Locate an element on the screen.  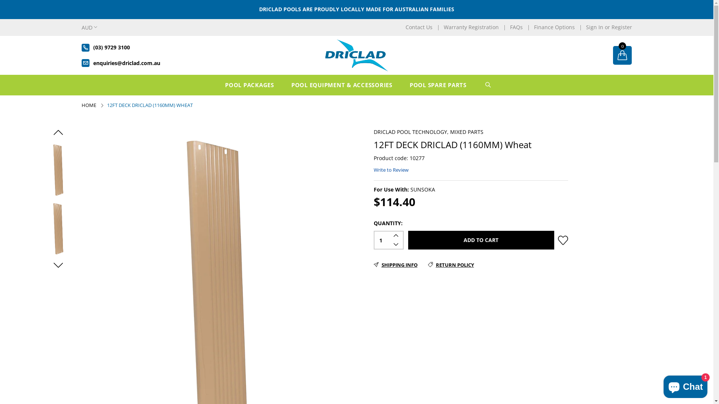
0 is located at coordinates (622, 56).